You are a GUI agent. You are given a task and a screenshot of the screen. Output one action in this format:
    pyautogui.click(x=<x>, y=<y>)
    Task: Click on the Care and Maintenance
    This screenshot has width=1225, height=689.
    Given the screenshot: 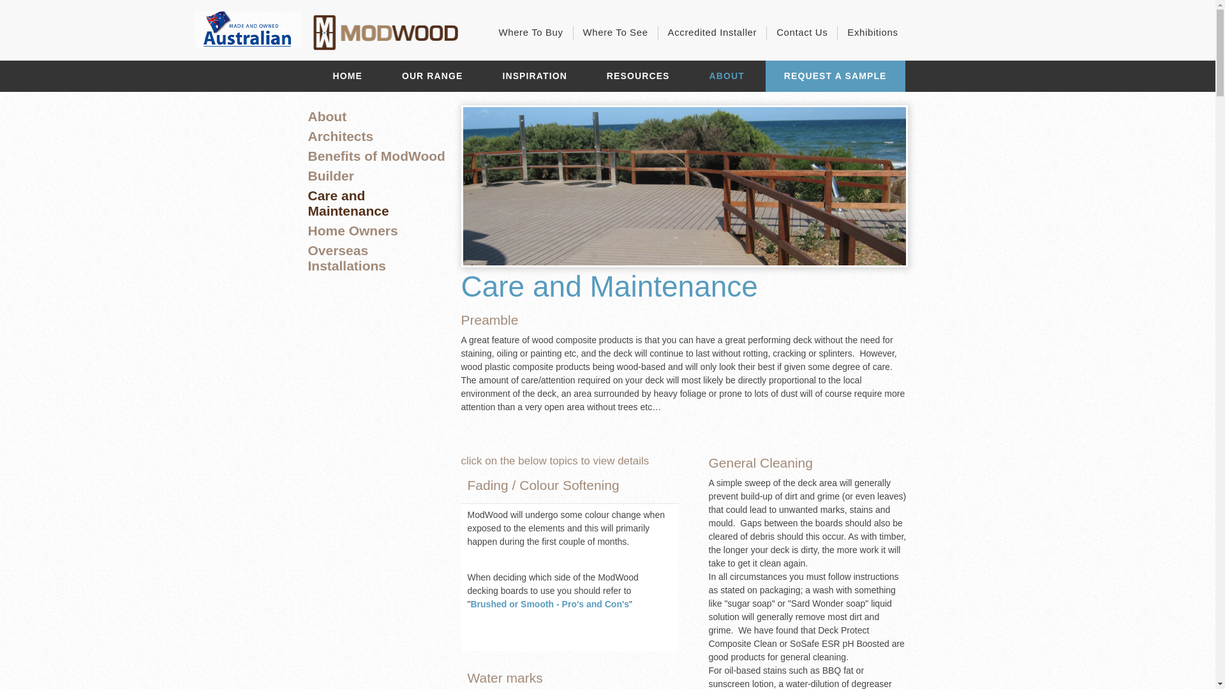 What is the action you would take?
    pyautogui.click(x=348, y=203)
    